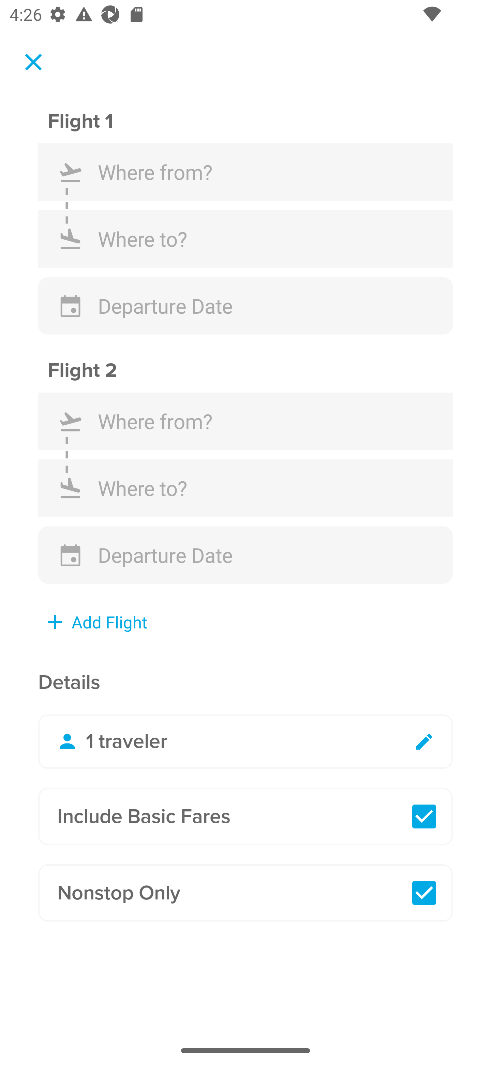 Image resolution: width=491 pixels, height=1065 pixels. Describe the element at coordinates (245, 238) in the screenshot. I see `Where to?` at that location.